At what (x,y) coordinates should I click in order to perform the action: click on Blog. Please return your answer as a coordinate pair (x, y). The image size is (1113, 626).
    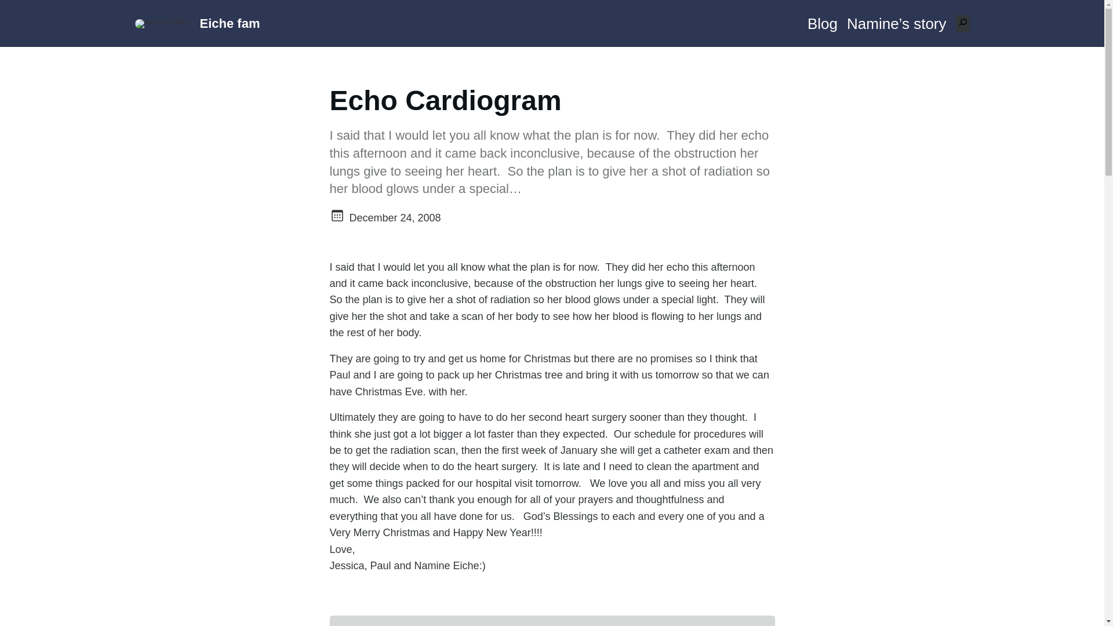
    Looking at the image, I should click on (823, 23).